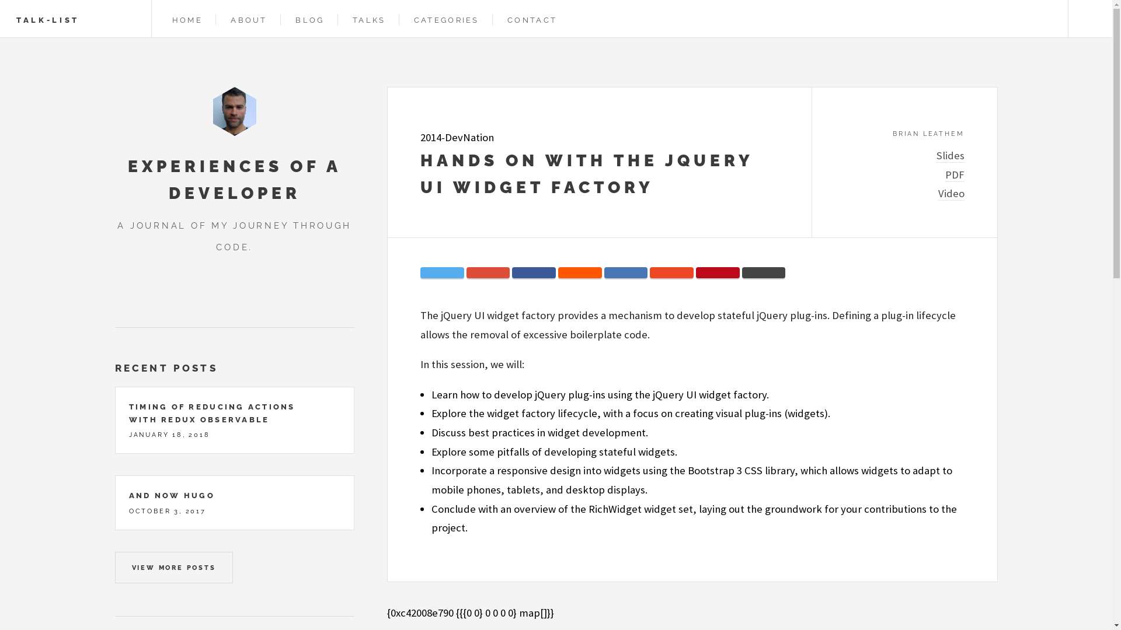  I want to click on AND NOW HUGO, so click(172, 496).